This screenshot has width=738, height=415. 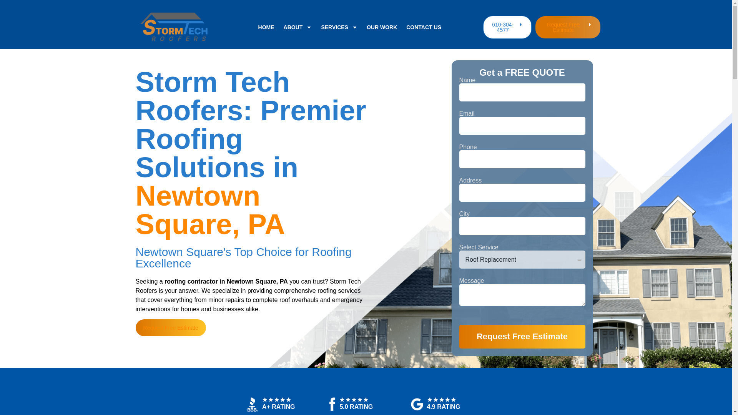 I want to click on Newtown Square 2, so click(x=441, y=400).